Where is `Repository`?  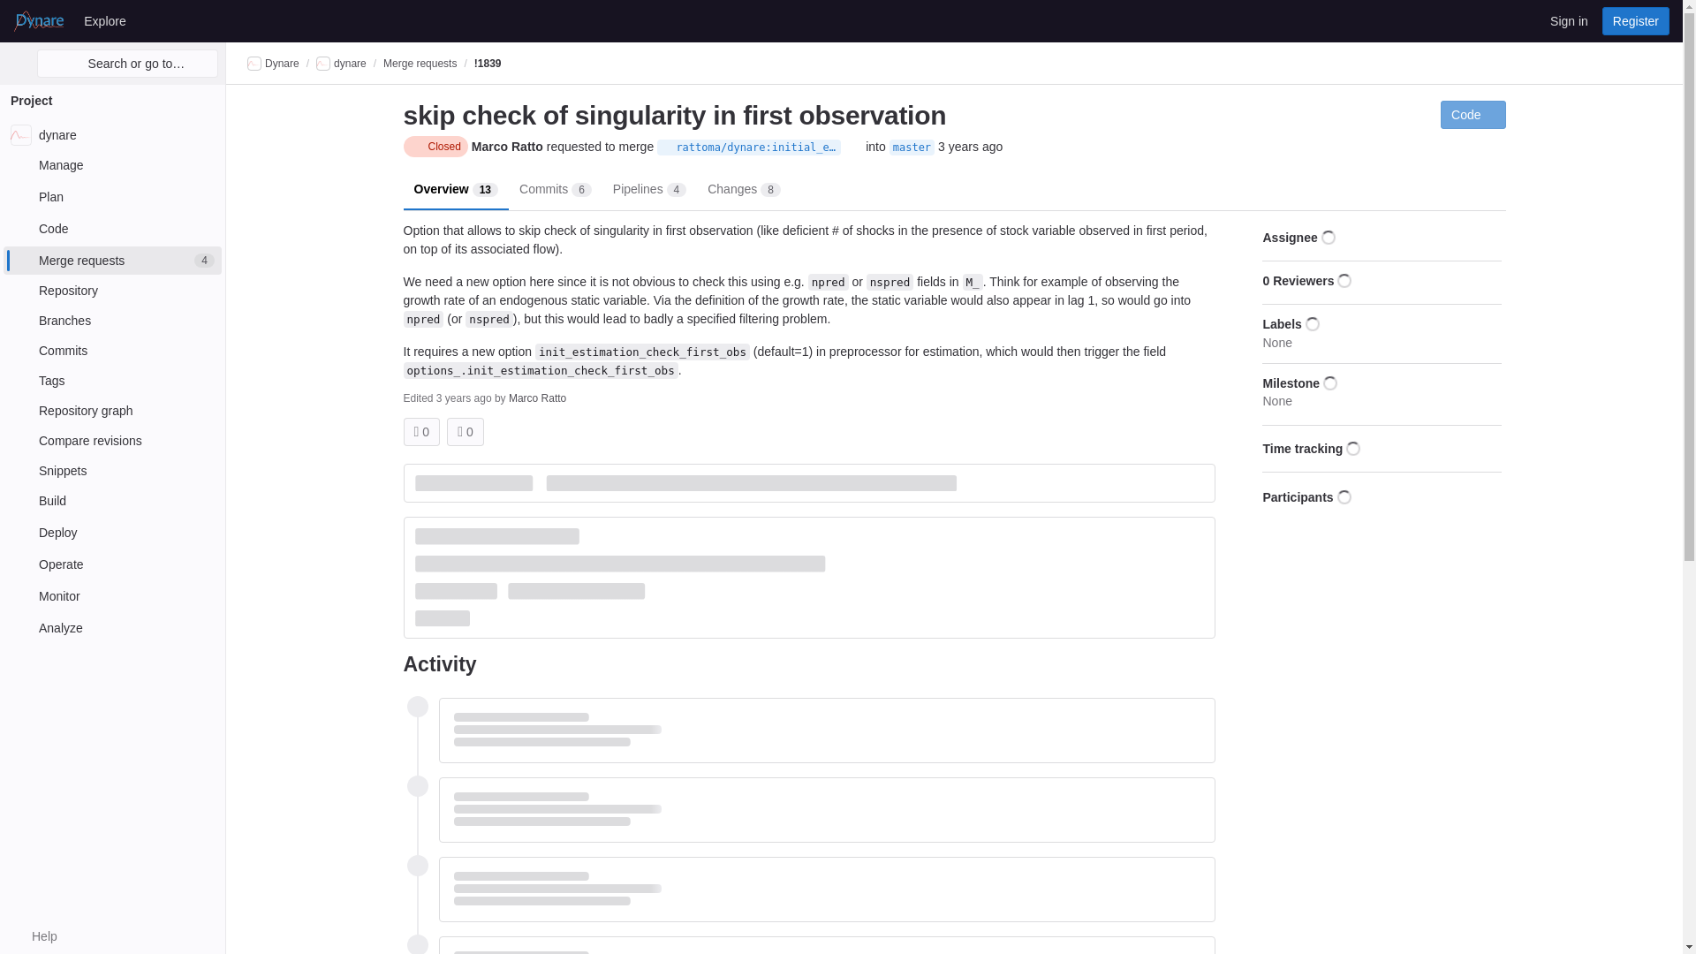 Repository is located at coordinates (112, 290).